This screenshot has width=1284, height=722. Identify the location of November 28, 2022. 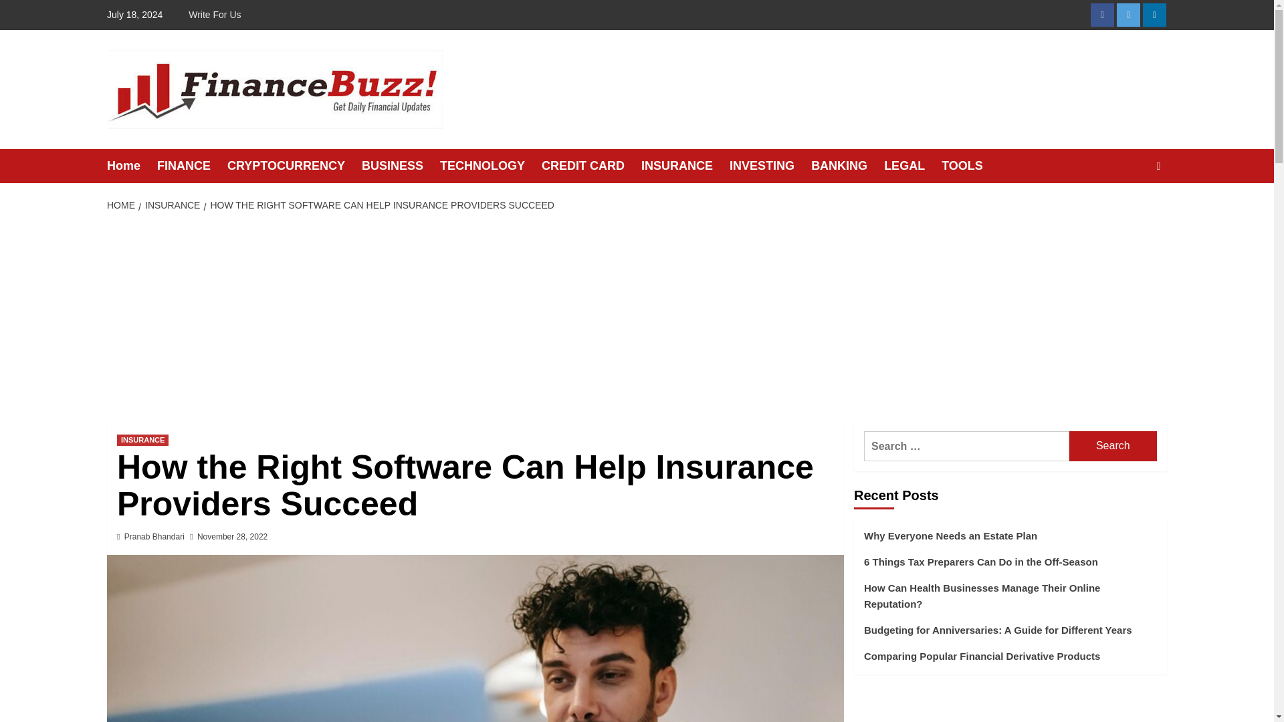
(232, 536).